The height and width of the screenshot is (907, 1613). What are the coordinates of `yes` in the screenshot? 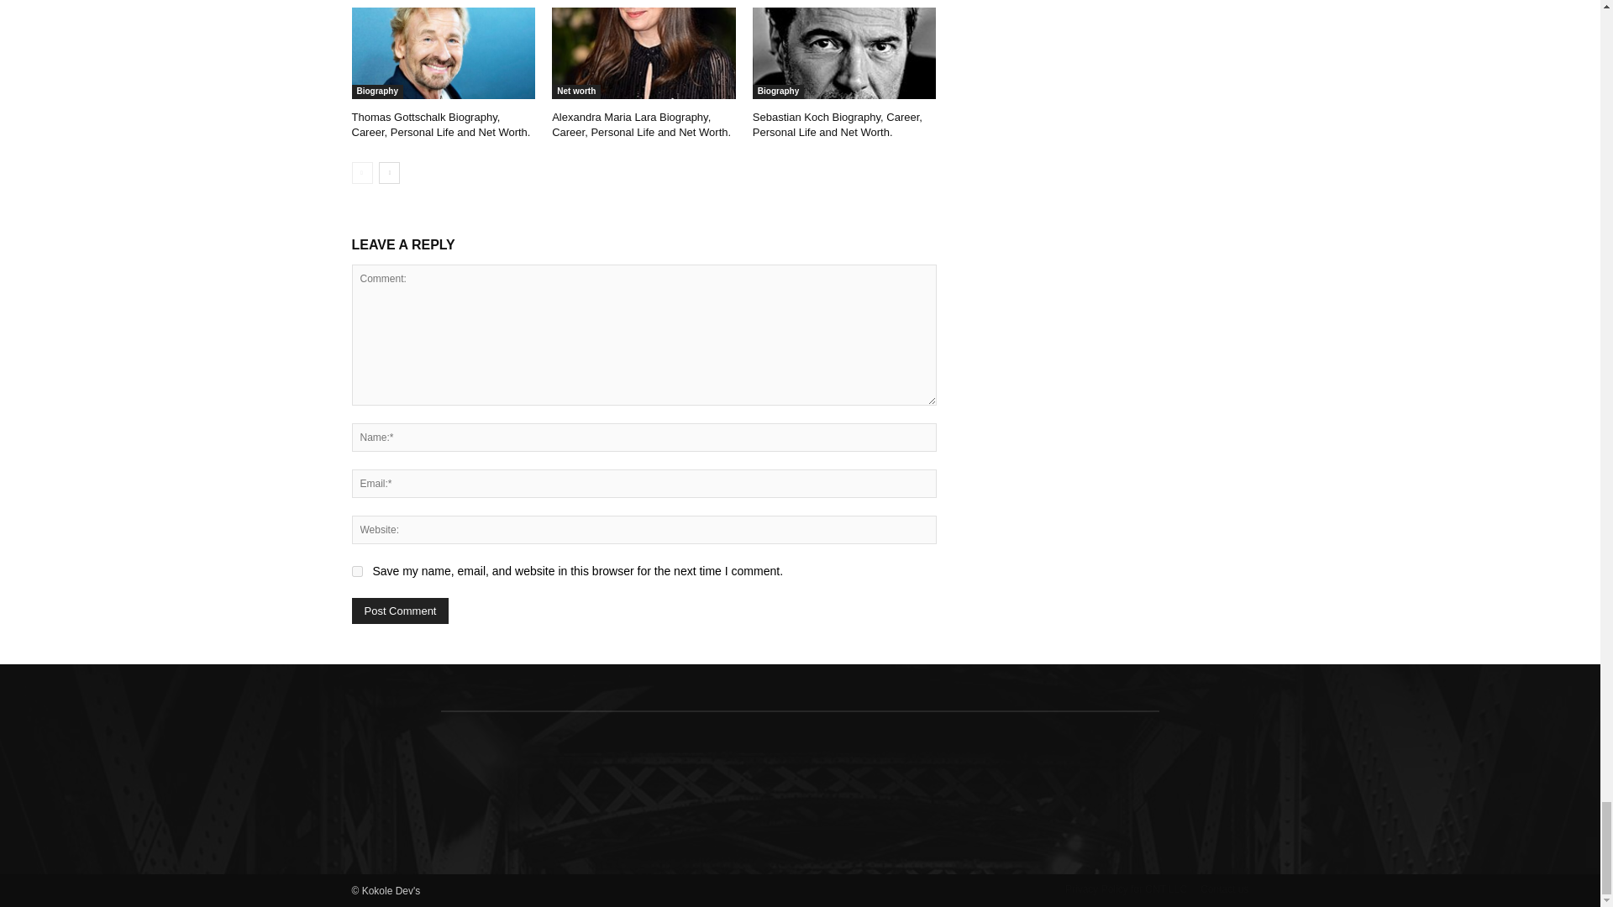 It's located at (356, 571).